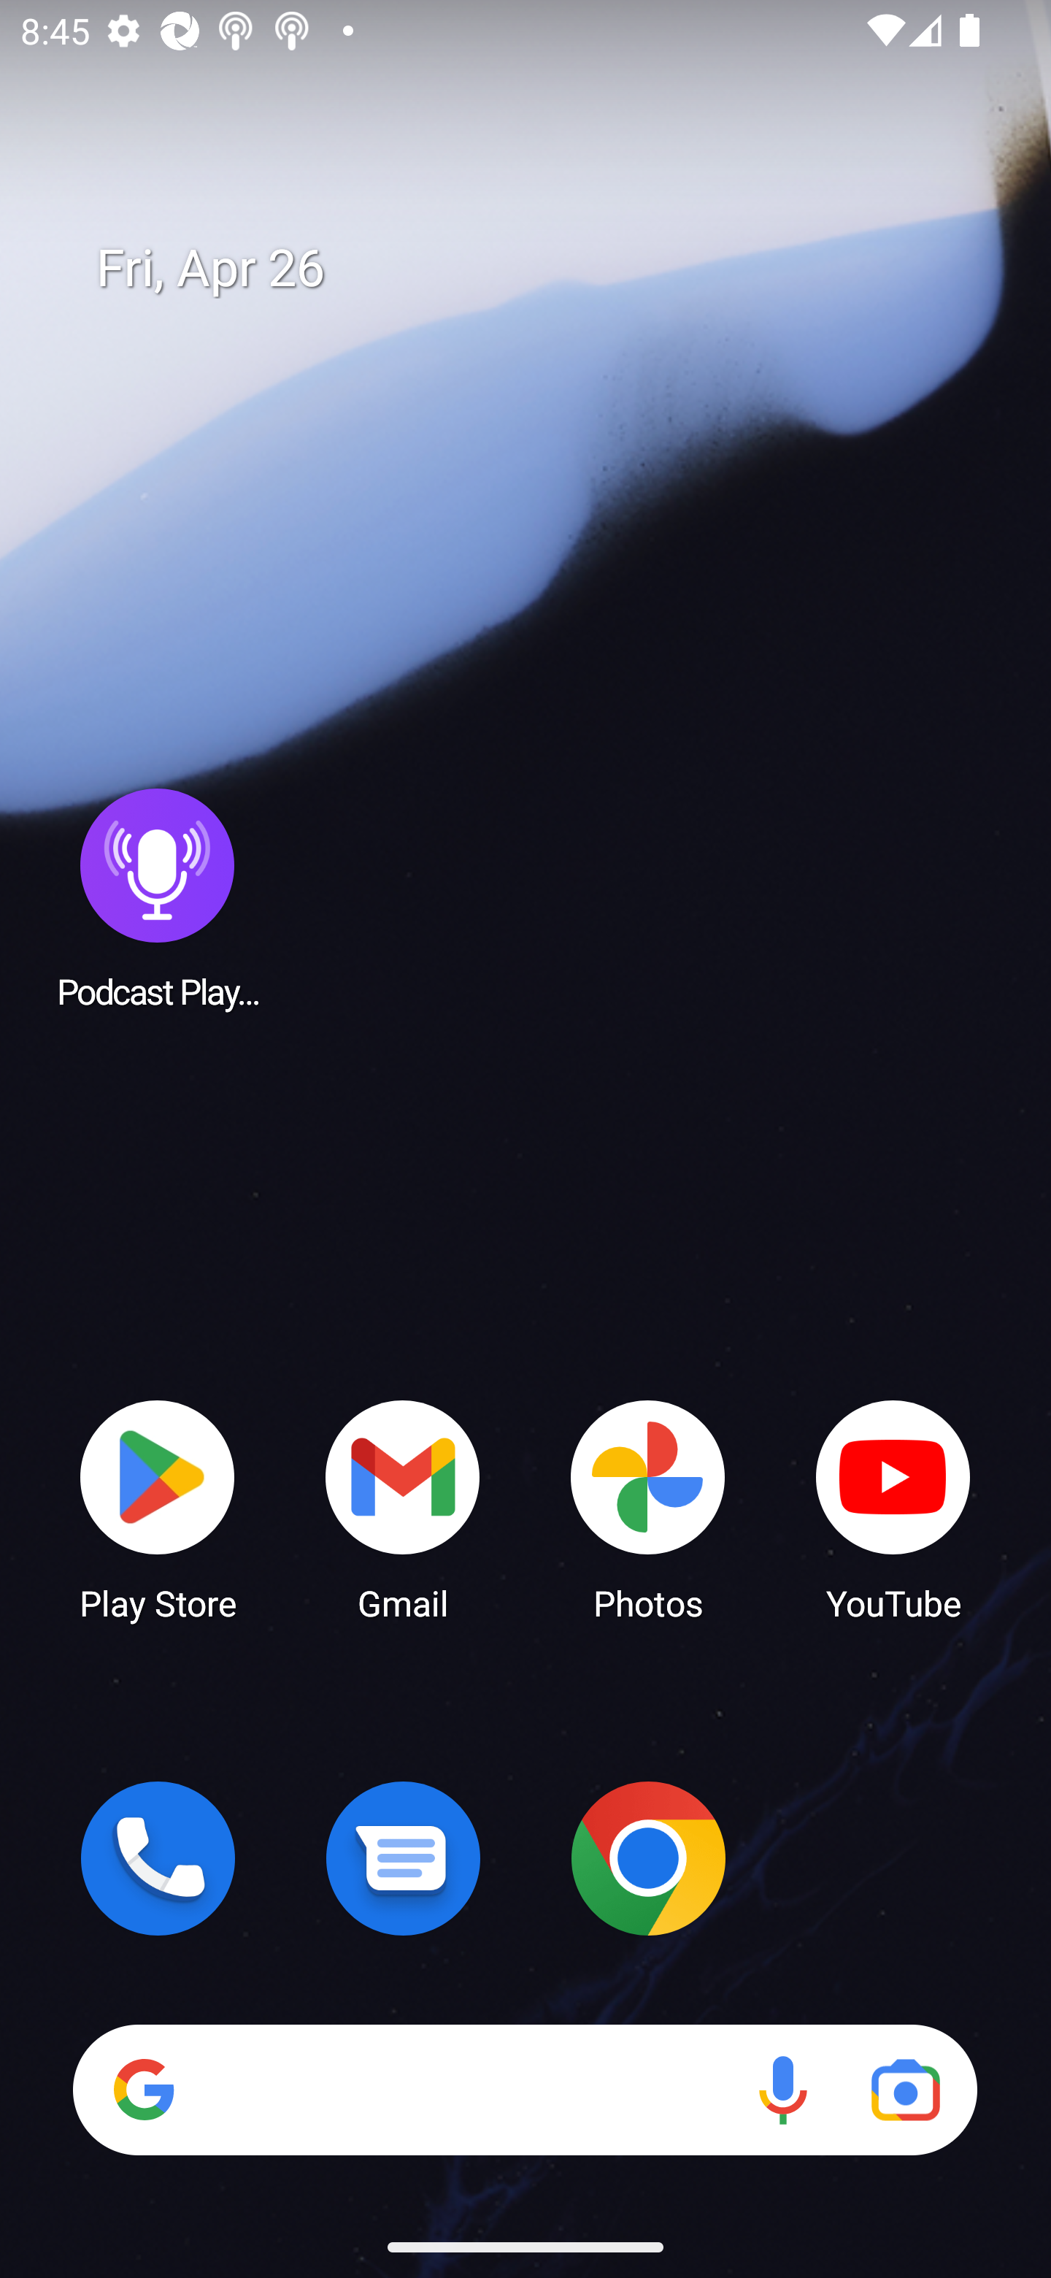 This screenshot has height=2278, width=1051. What do you see at coordinates (403, 1858) in the screenshot?
I see `Messages` at bounding box center [403, 1858].